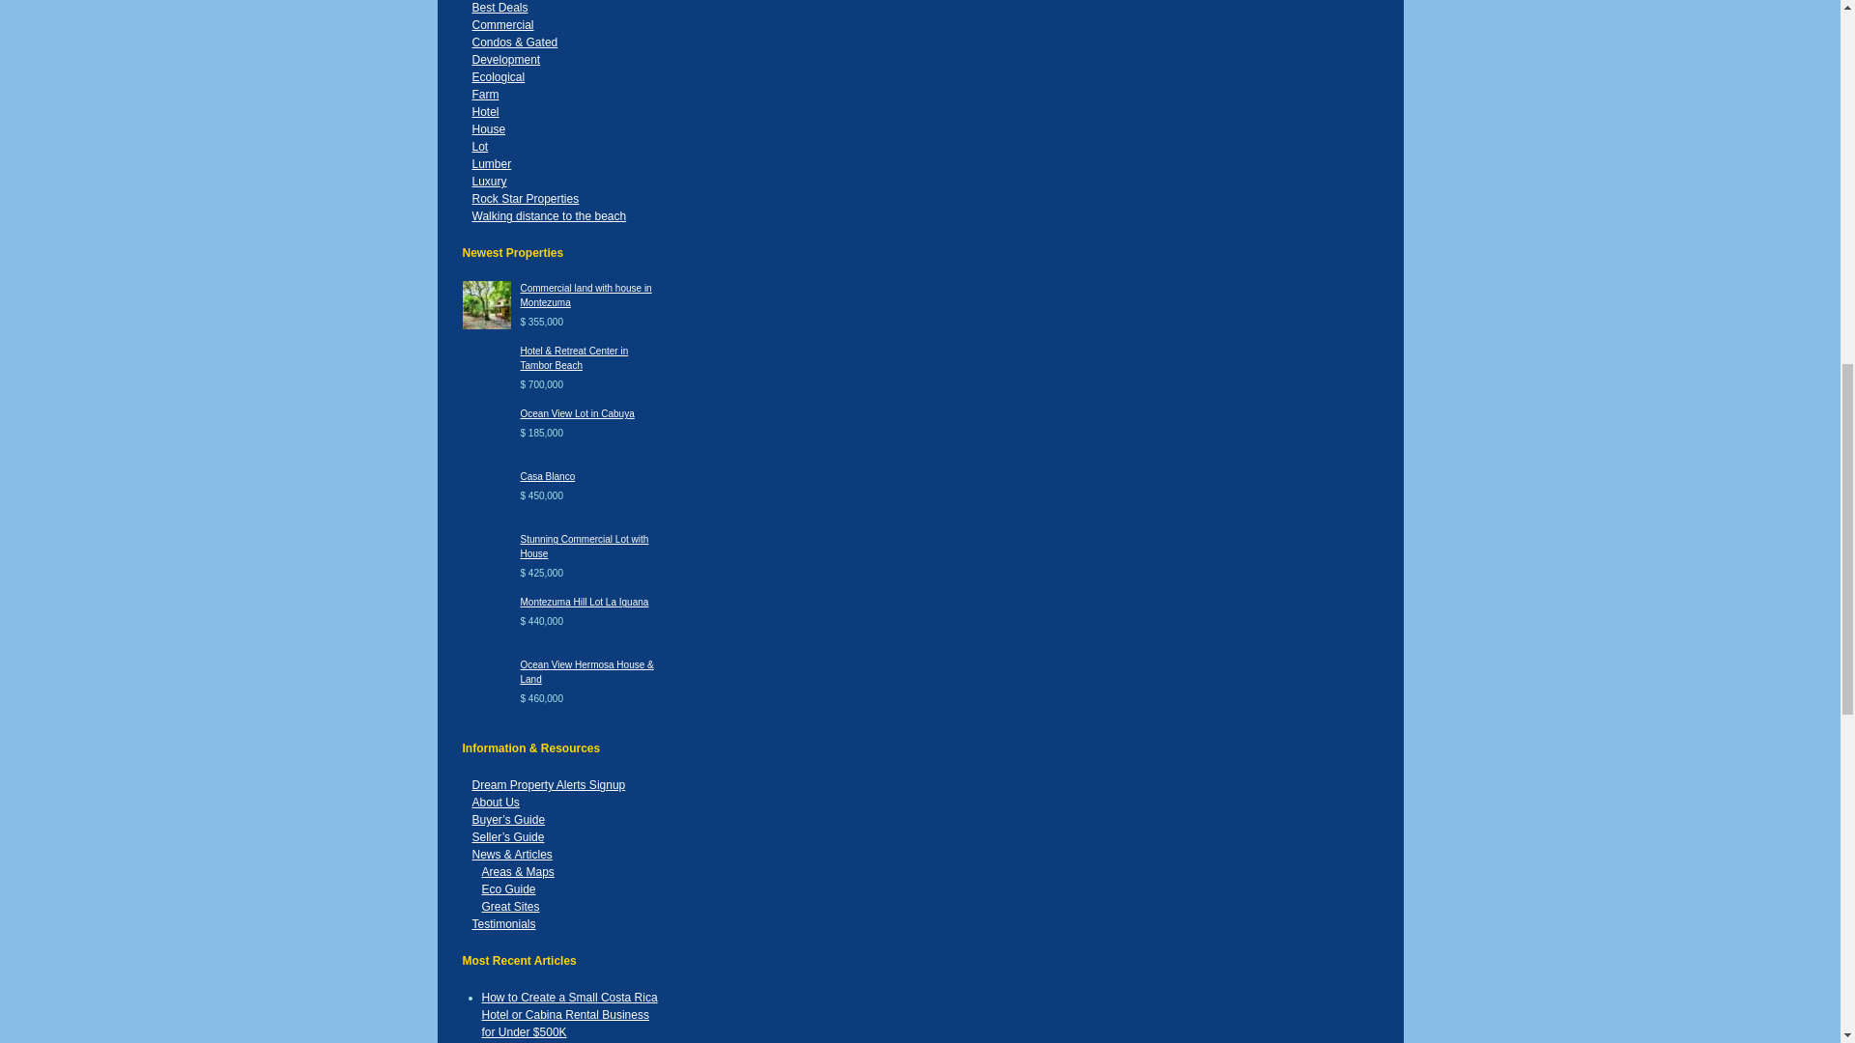  Describe the element at coordinates (498, 77) in the screenshot. I see `Ecological` at that location.